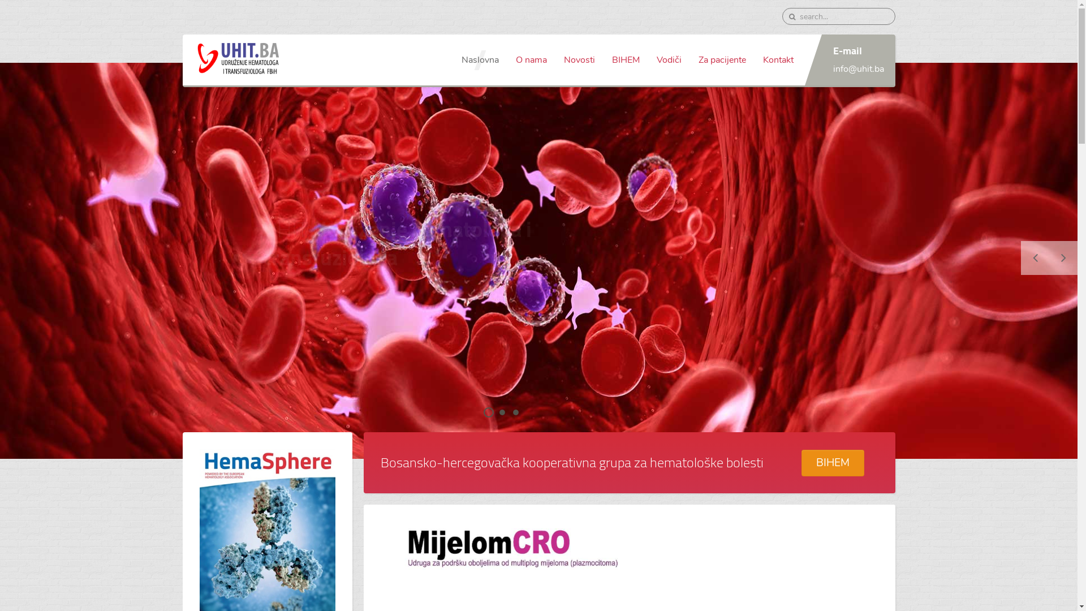 The width and height of the screenshot is (1086, 611). What do you see at coordinates (833, 463) in the screenshot?
I see `BIHEM` at bounding box center [833, 463].